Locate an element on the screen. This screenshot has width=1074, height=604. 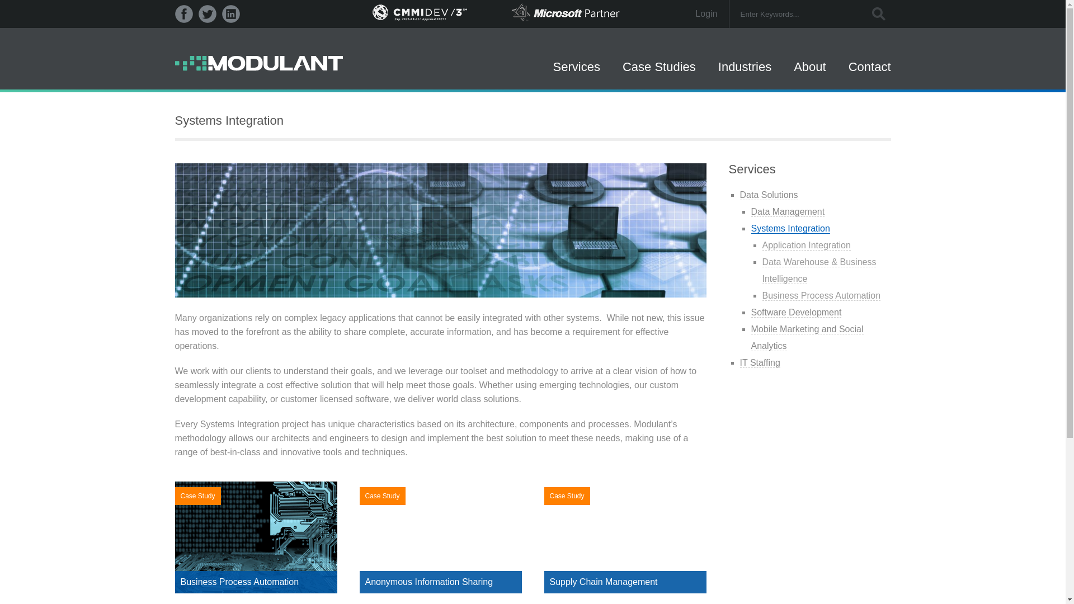
Mobile Marketing and Social Analytics is located at coordinates (807, 337).